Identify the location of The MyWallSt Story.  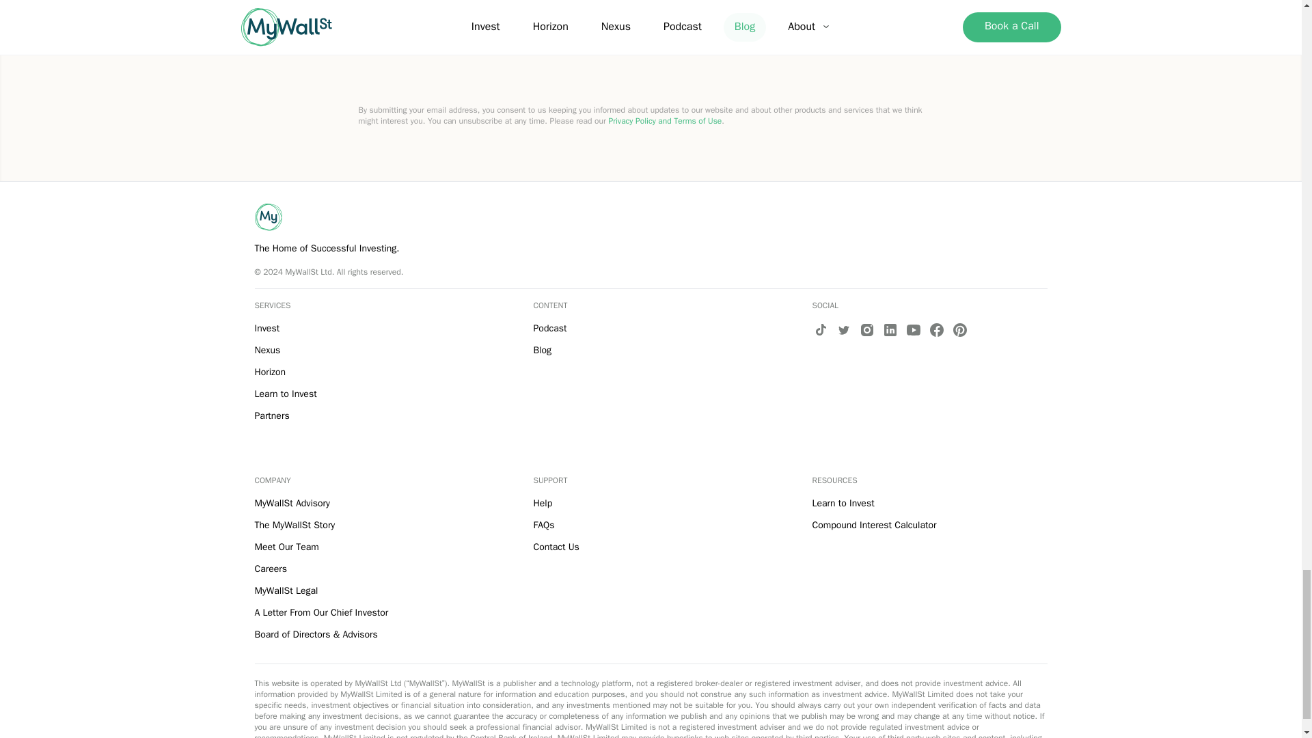
(294, 525).